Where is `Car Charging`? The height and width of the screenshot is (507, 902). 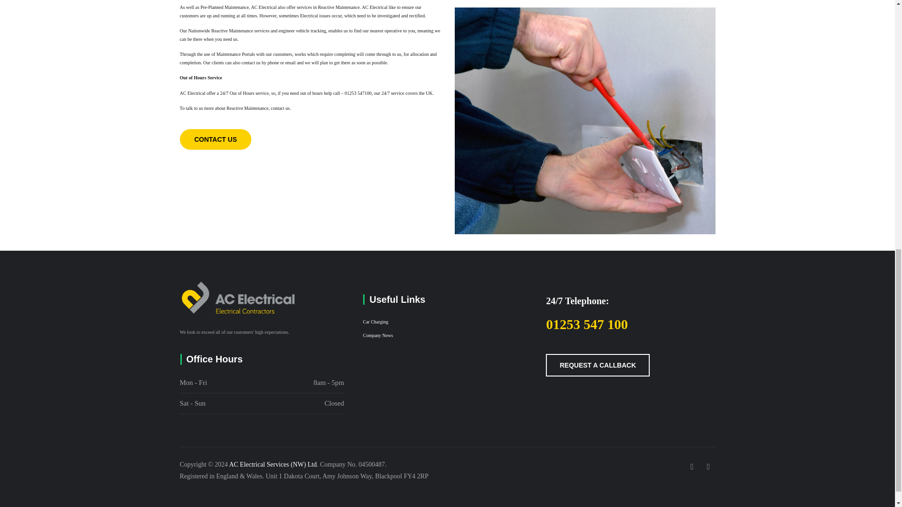
Car Charging is located at coordinates (375, 322).